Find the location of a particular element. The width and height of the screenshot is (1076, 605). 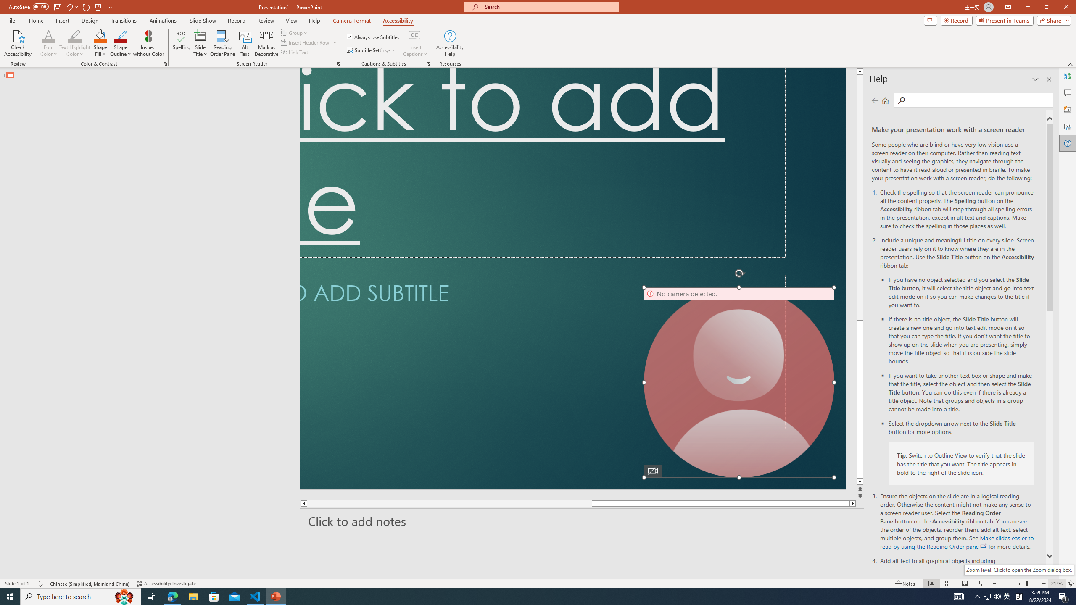

Subtitle Settings is located at coordinates (372, 50).